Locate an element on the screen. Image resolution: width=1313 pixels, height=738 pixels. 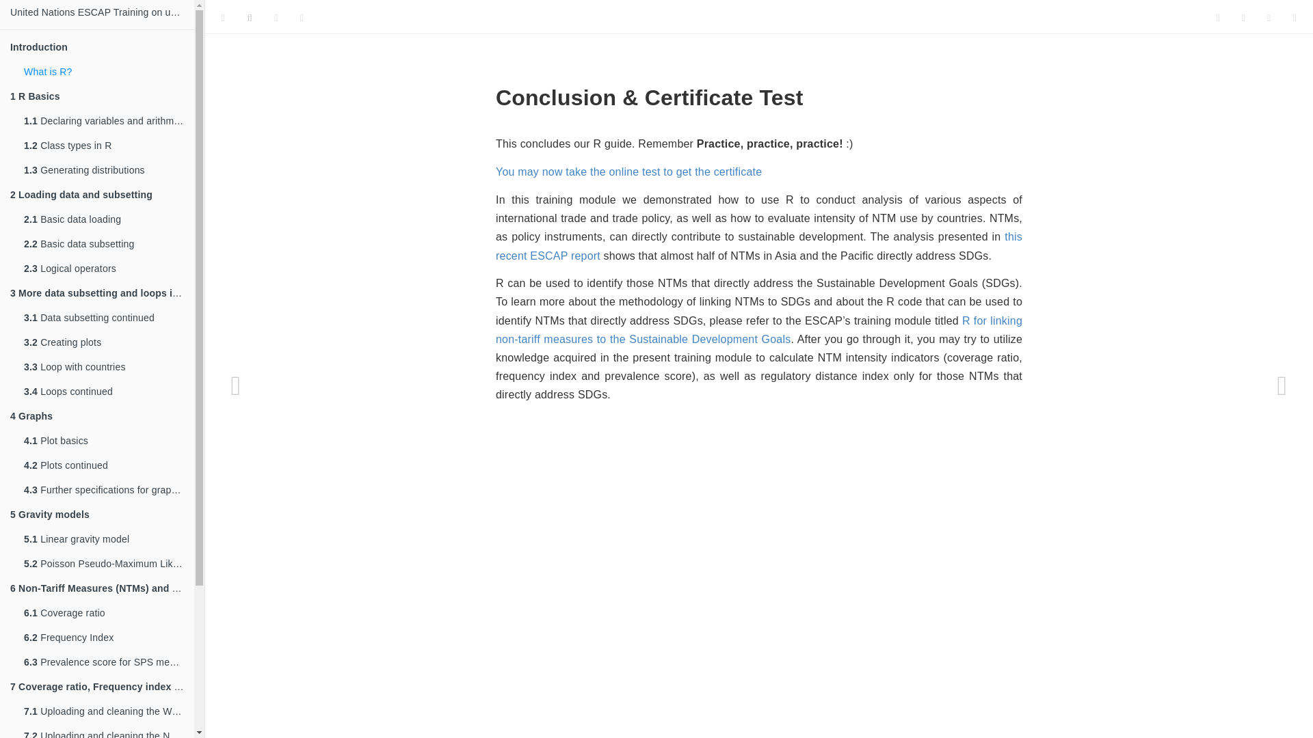
1.2 Class types in R is located at coordinates (104, 146).